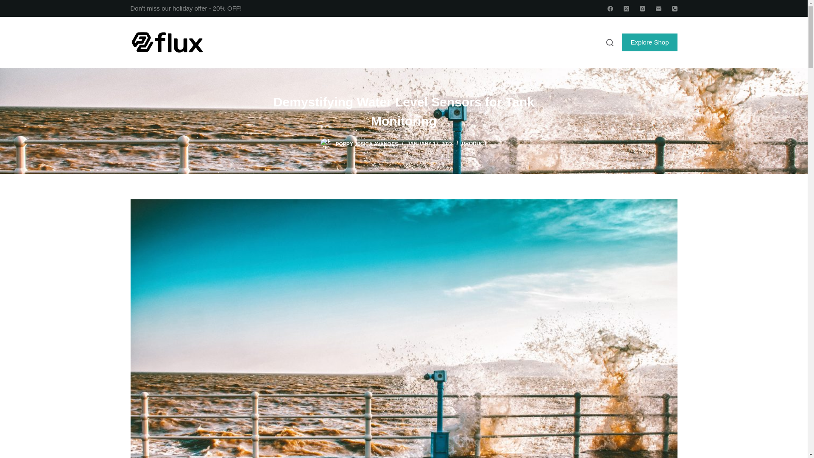 This screenshot has width=814, height=458. Describe the element at coordinates (650, 42) in the screenshot. I see `Explore Shop` at that location.